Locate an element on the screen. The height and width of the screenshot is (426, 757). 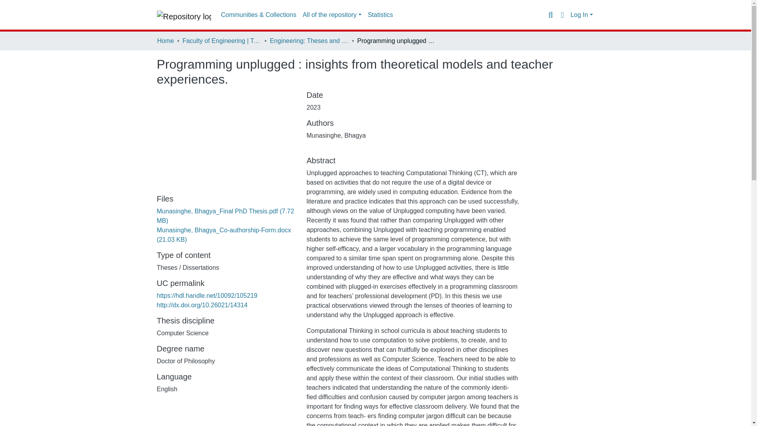
Engineering: Theses and Dissertations is located at coordinates (309, 41).